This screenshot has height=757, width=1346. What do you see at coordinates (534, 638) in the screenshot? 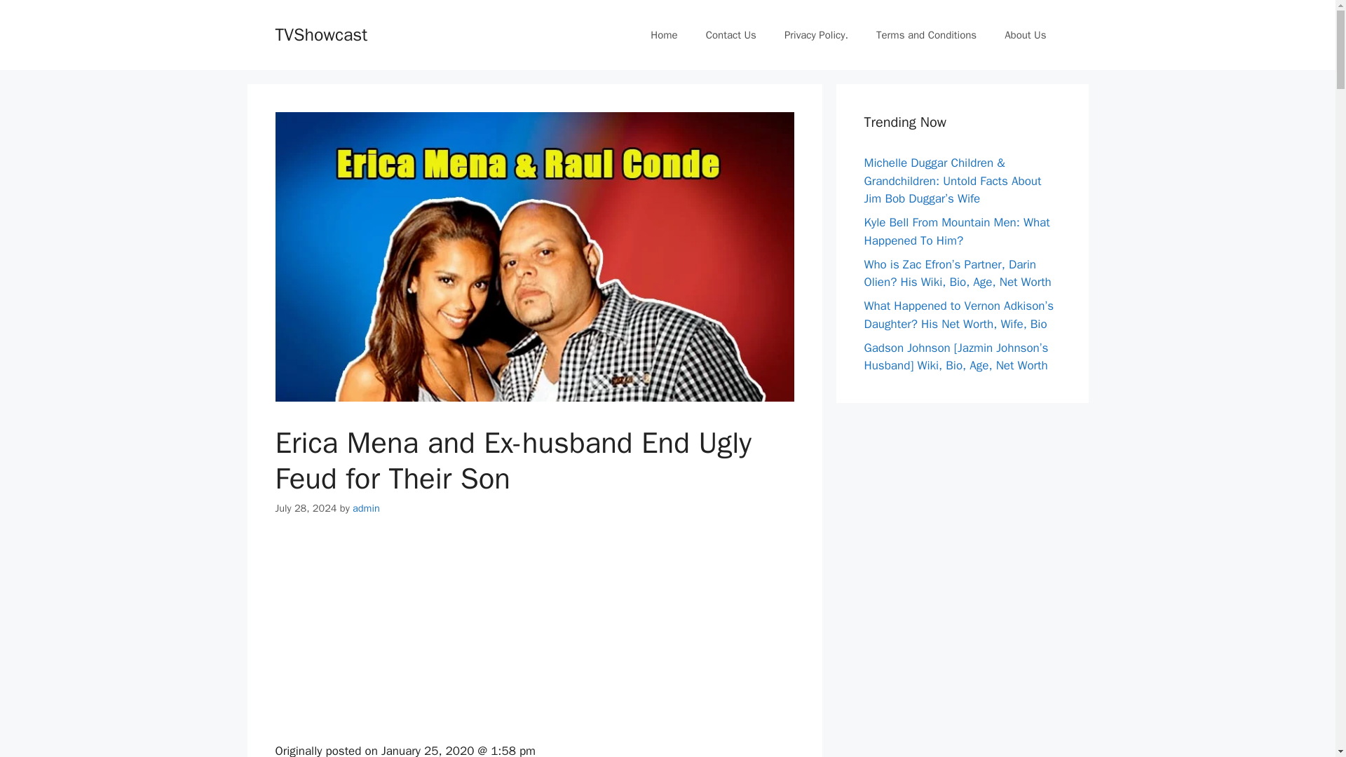
I see `Advertisement` at bounding box center [534, 638].